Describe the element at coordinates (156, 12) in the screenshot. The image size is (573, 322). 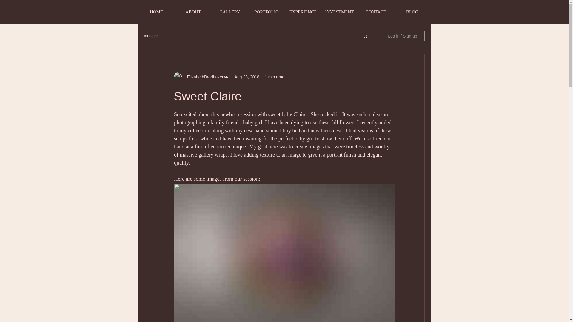
I see `HOME` at that location.